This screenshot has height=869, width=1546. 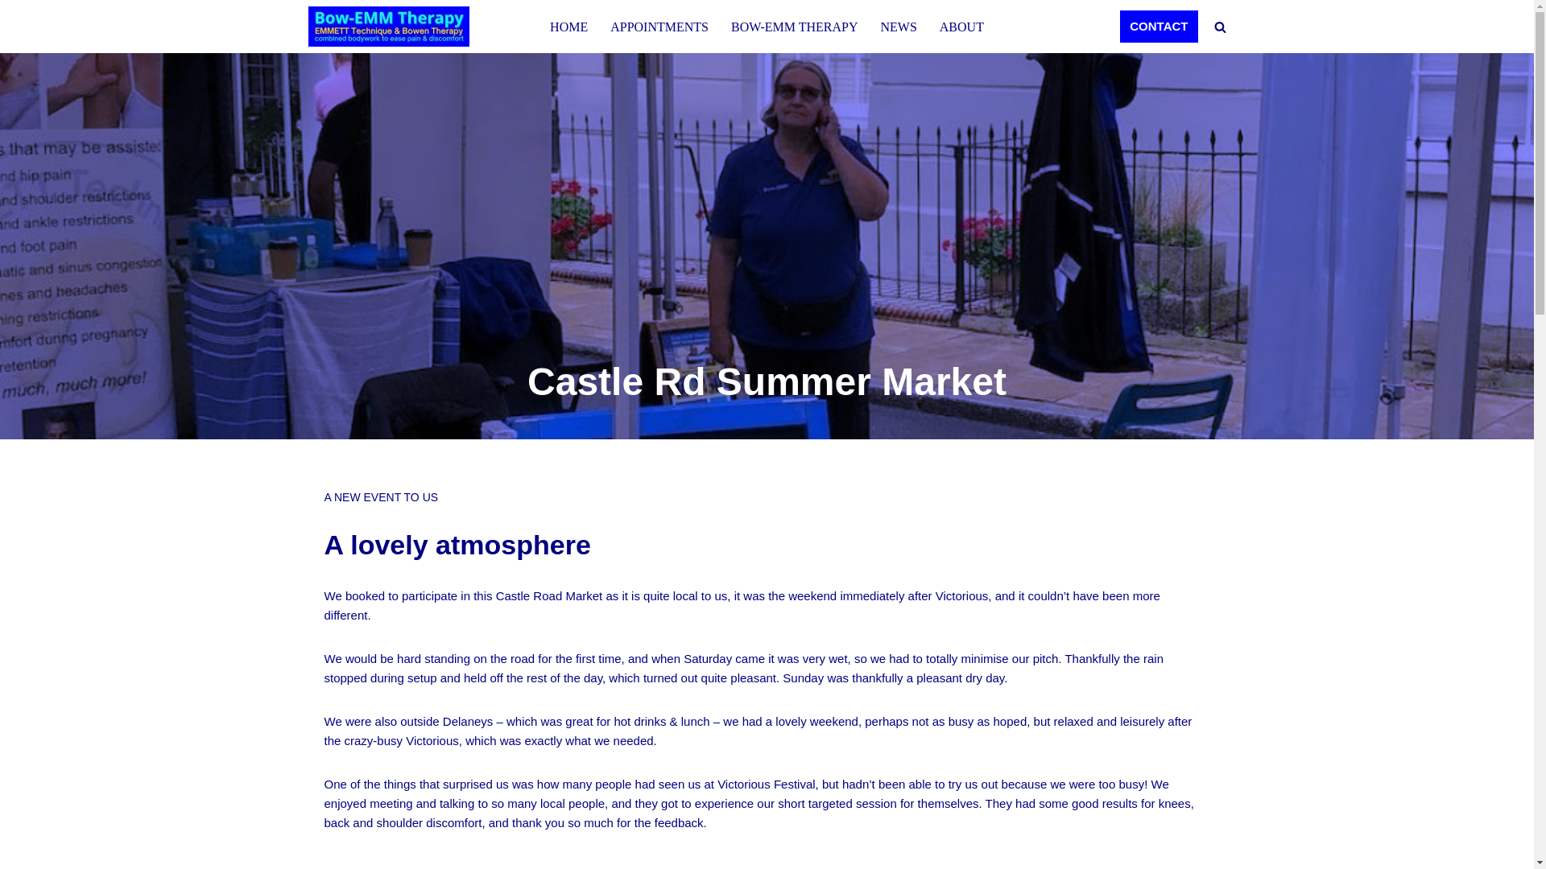 What do you see at coordinates (898, 27) in the screenshot?
I see `NEWS` at bounding box center [898, 27].